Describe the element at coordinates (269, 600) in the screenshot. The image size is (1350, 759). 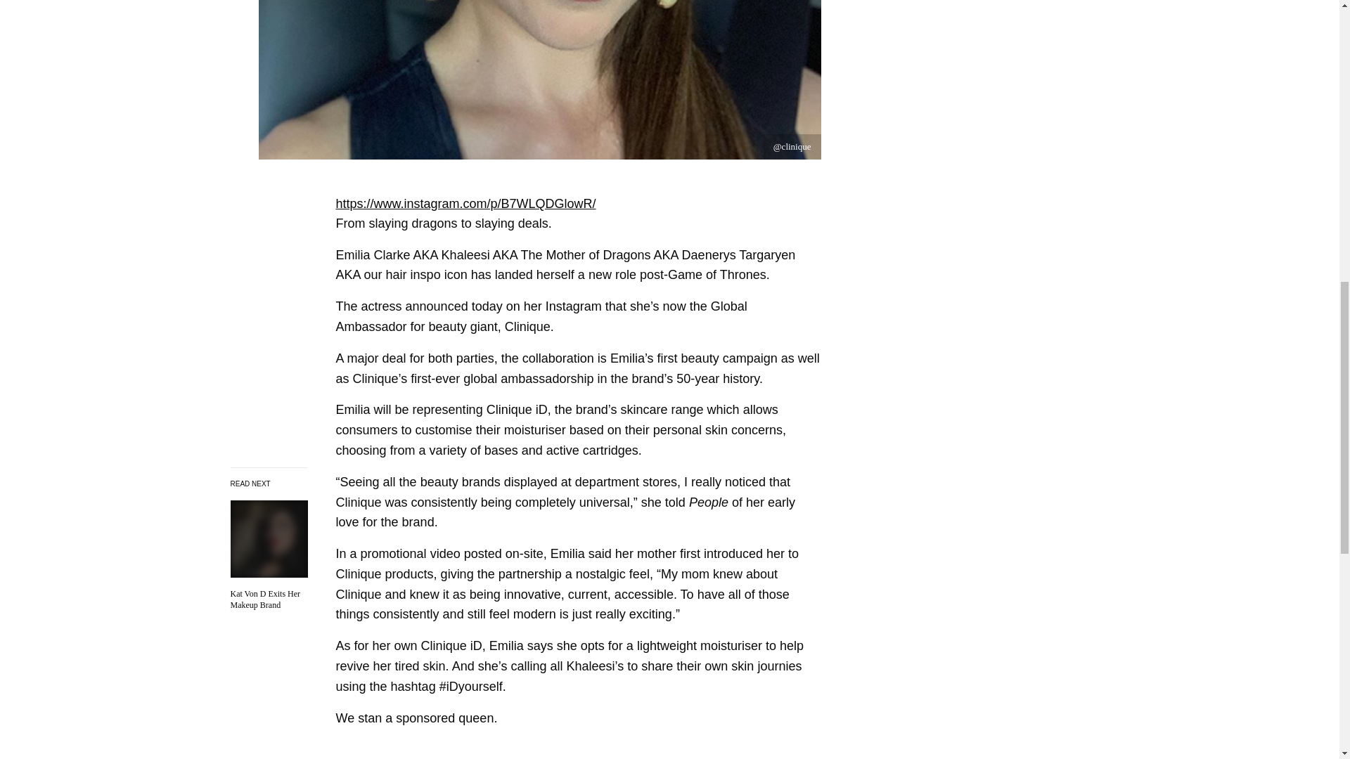
I see `Emilia Clarke Is The New Face Of This Major Beauty Brand` at that location.